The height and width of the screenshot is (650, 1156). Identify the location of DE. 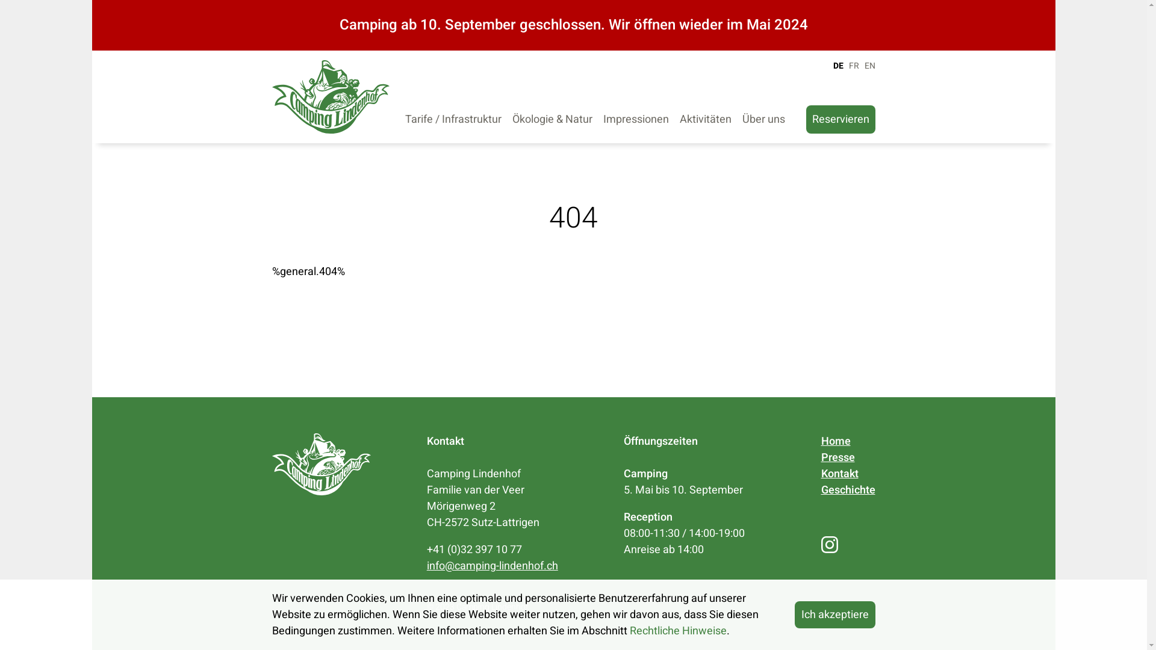
(838, 66).